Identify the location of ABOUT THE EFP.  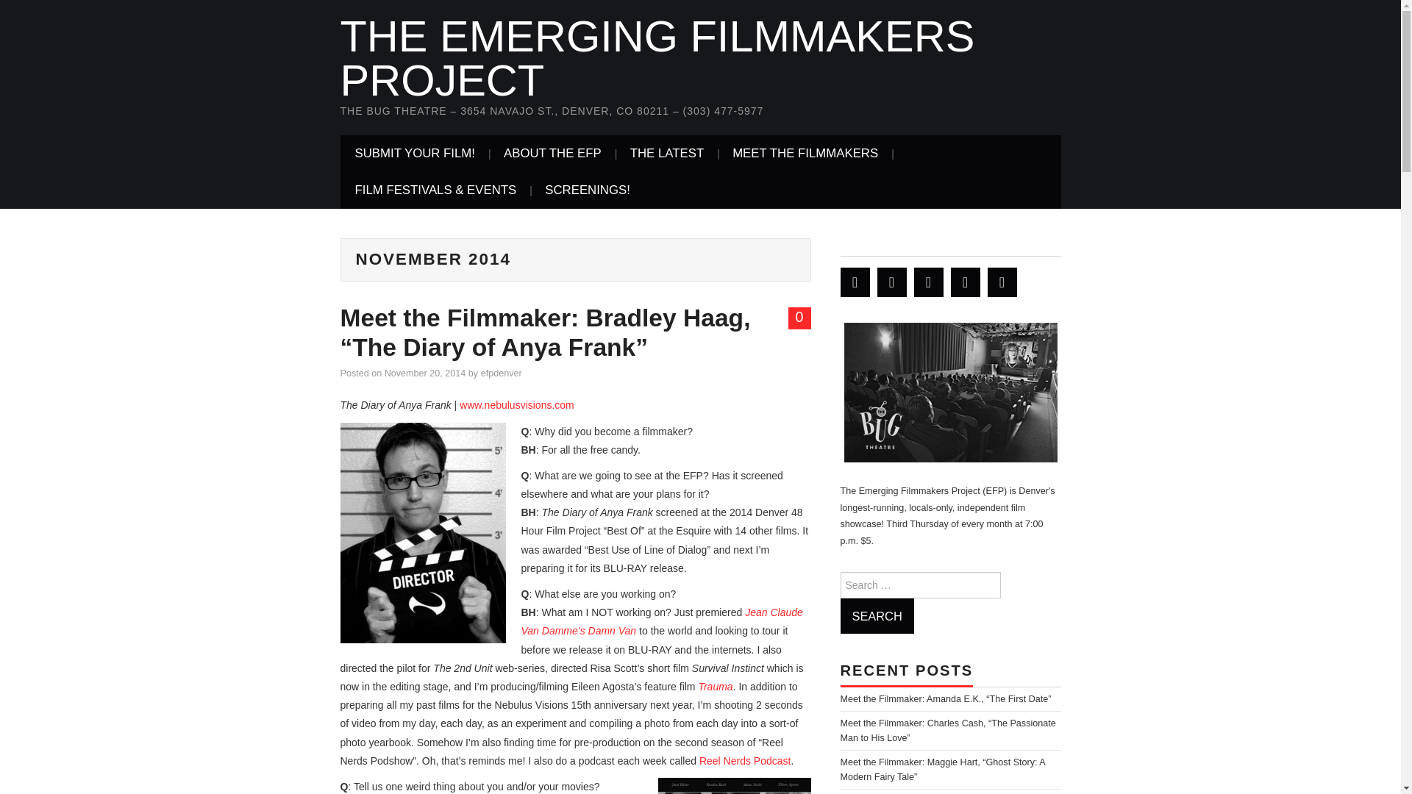
(552, 153).